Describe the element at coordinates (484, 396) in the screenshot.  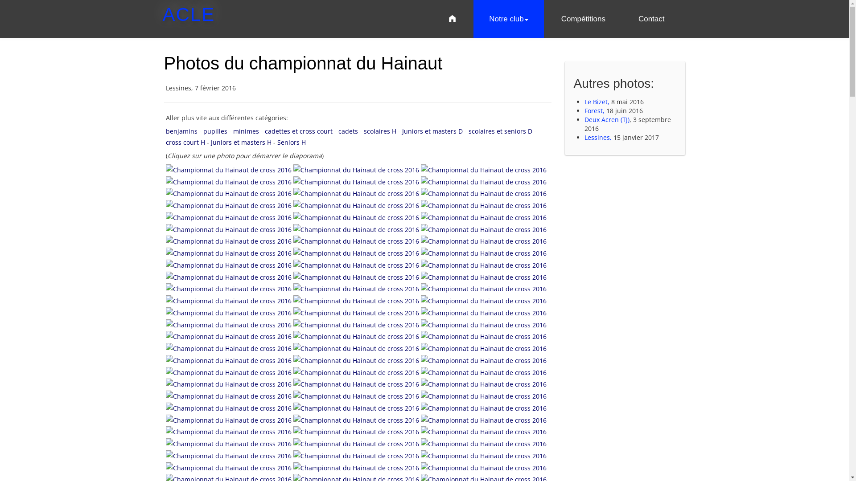
I see `Championnat du Hainaut de cross 2016` at that location.